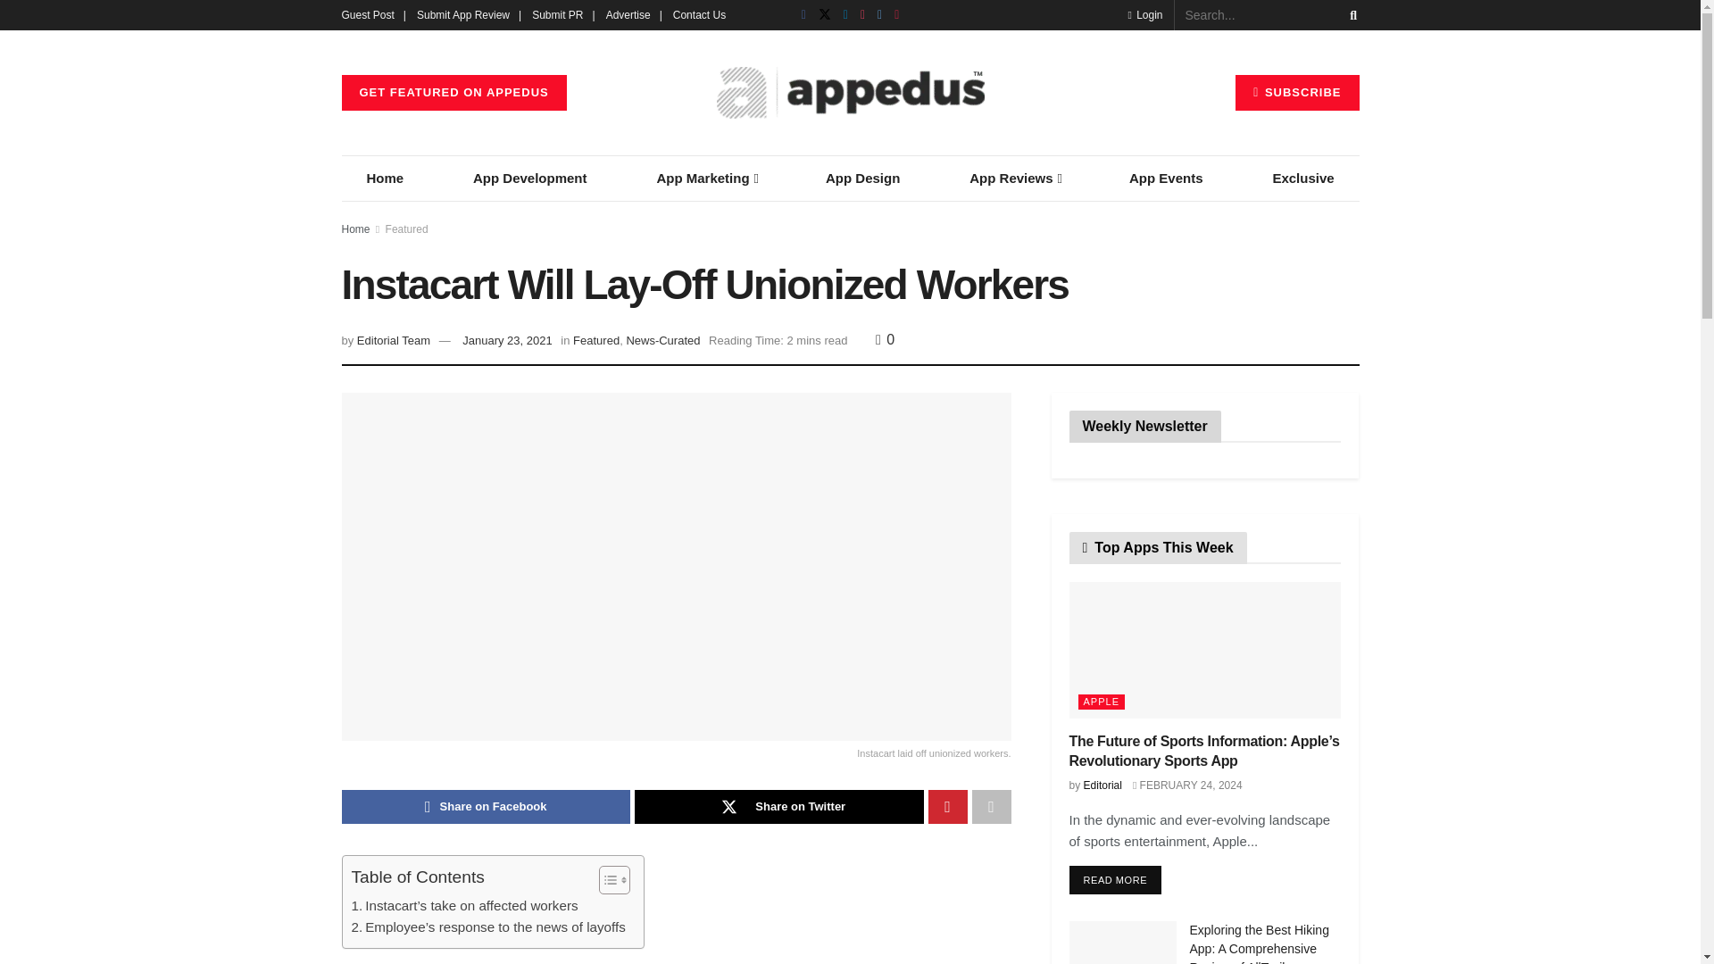 The width and height of the screenshot is (1714, 964). I want to click on App Design, so click(862, 178).